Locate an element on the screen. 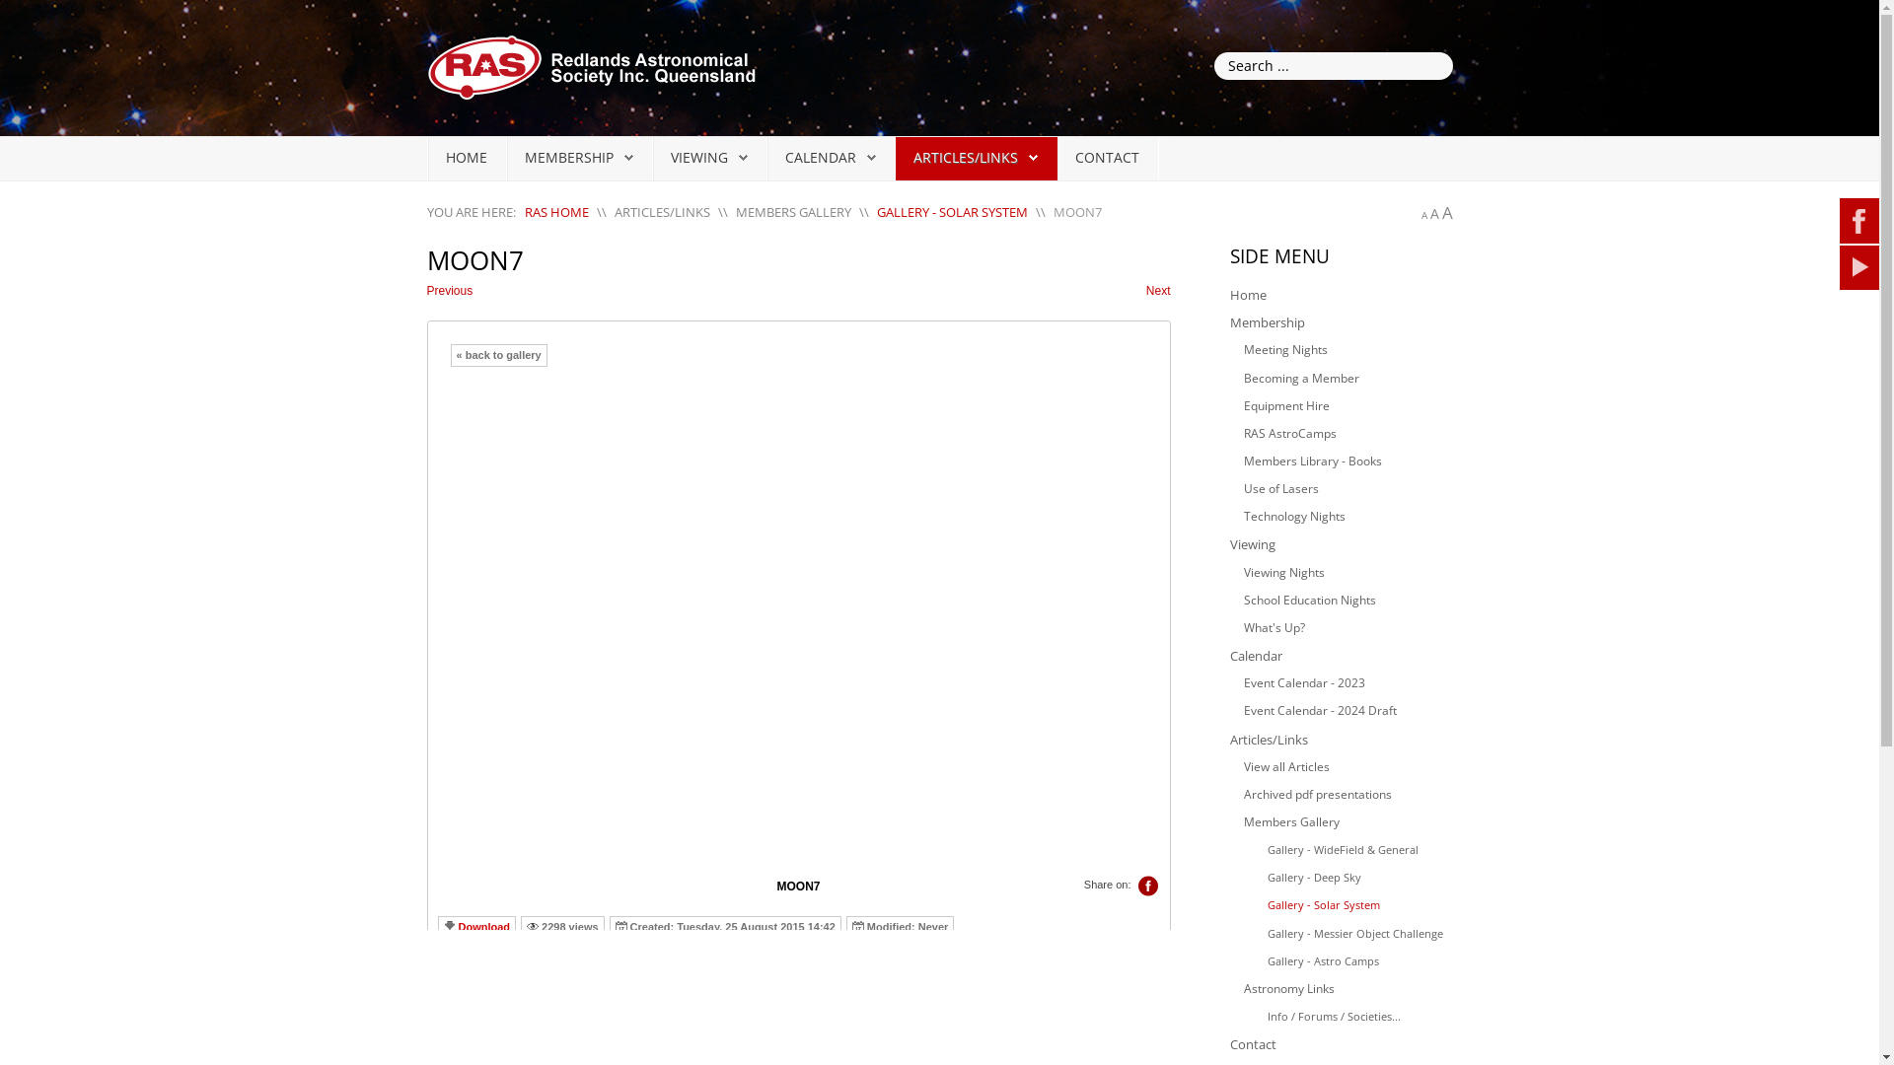  Event Calendar - 2023 is located at coordinates (1348, 683).